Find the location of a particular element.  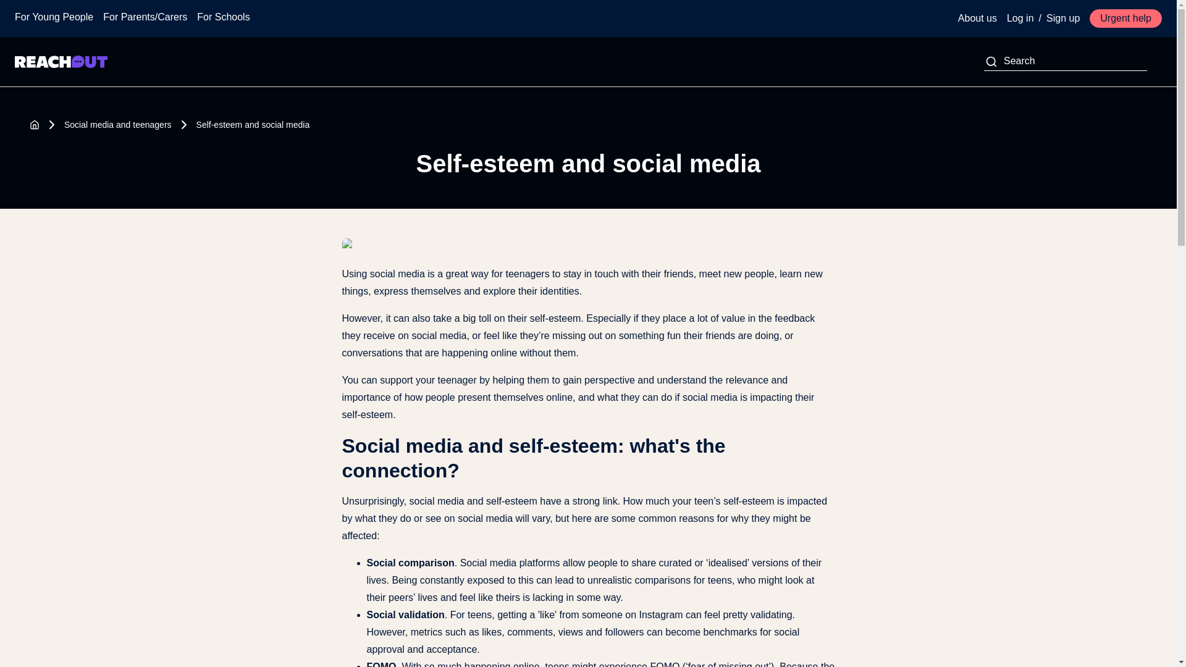

About us is located at coordinates (977, 19).